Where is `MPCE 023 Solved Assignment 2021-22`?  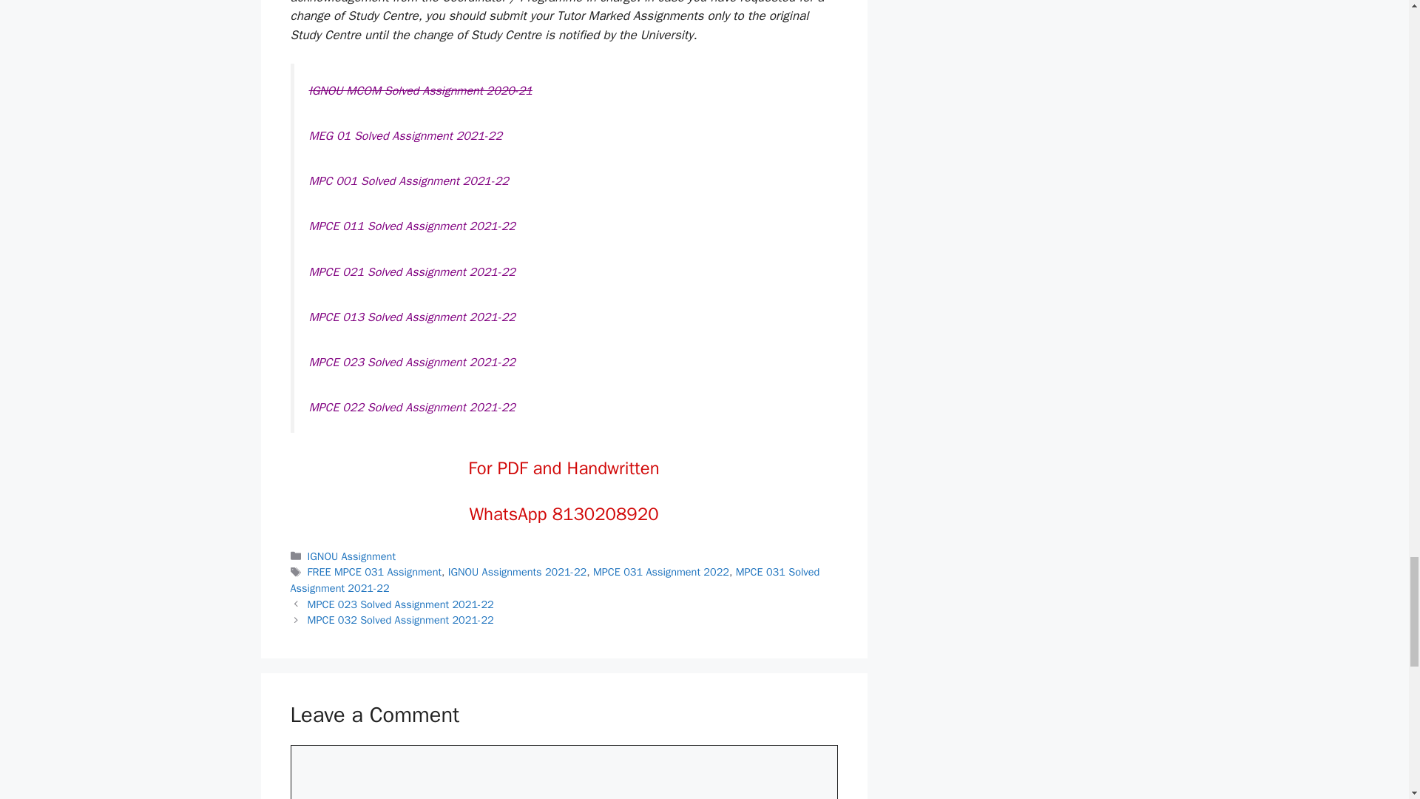
MPCE 023 Solved Assignment 2021-22 is located at coordinates (401, 604).